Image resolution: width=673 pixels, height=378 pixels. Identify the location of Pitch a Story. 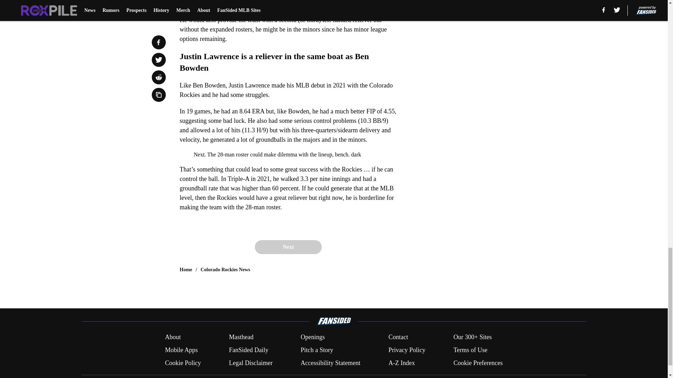
(317, 350).